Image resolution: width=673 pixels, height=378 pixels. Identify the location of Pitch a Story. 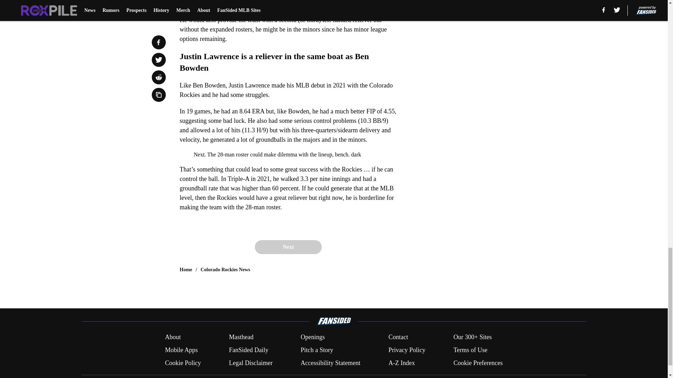
(317, 350).